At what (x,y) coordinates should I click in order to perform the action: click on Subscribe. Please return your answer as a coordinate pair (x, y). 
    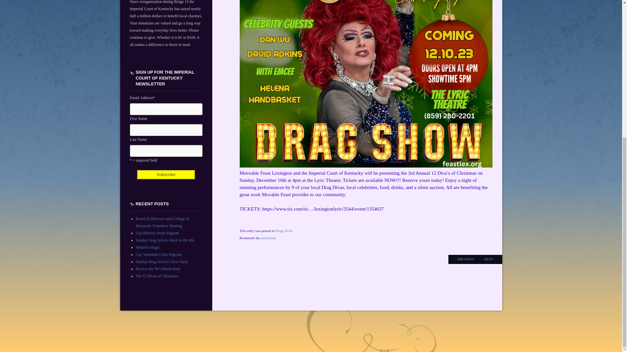
    Looking at the image, I should click on (166, 174).